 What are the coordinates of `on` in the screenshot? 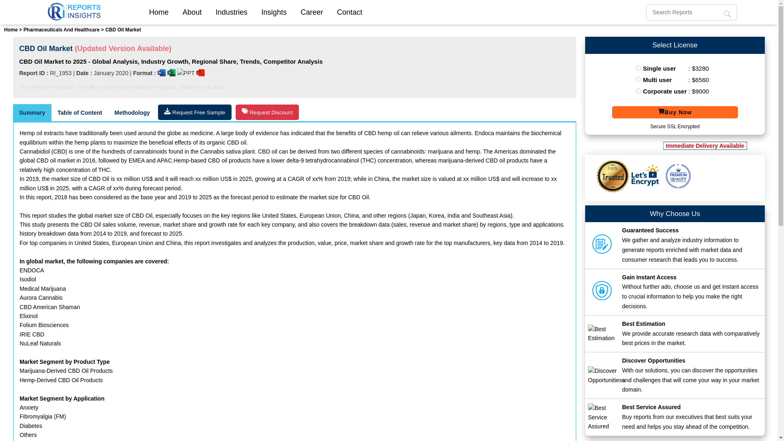 It's located at (639, 68).